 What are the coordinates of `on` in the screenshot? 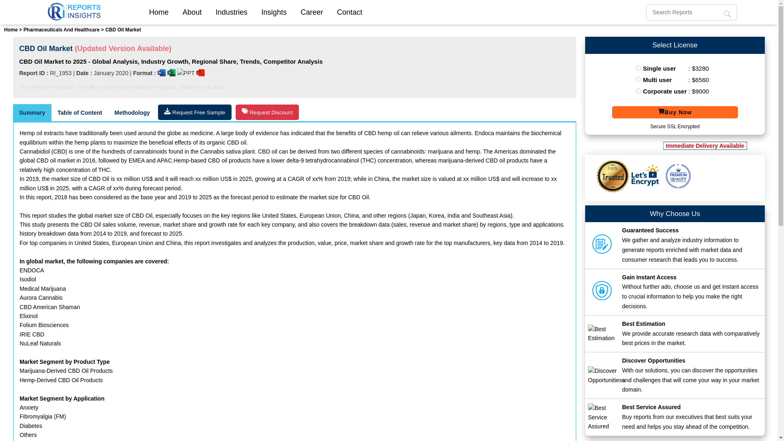 It's located at (639, 68).